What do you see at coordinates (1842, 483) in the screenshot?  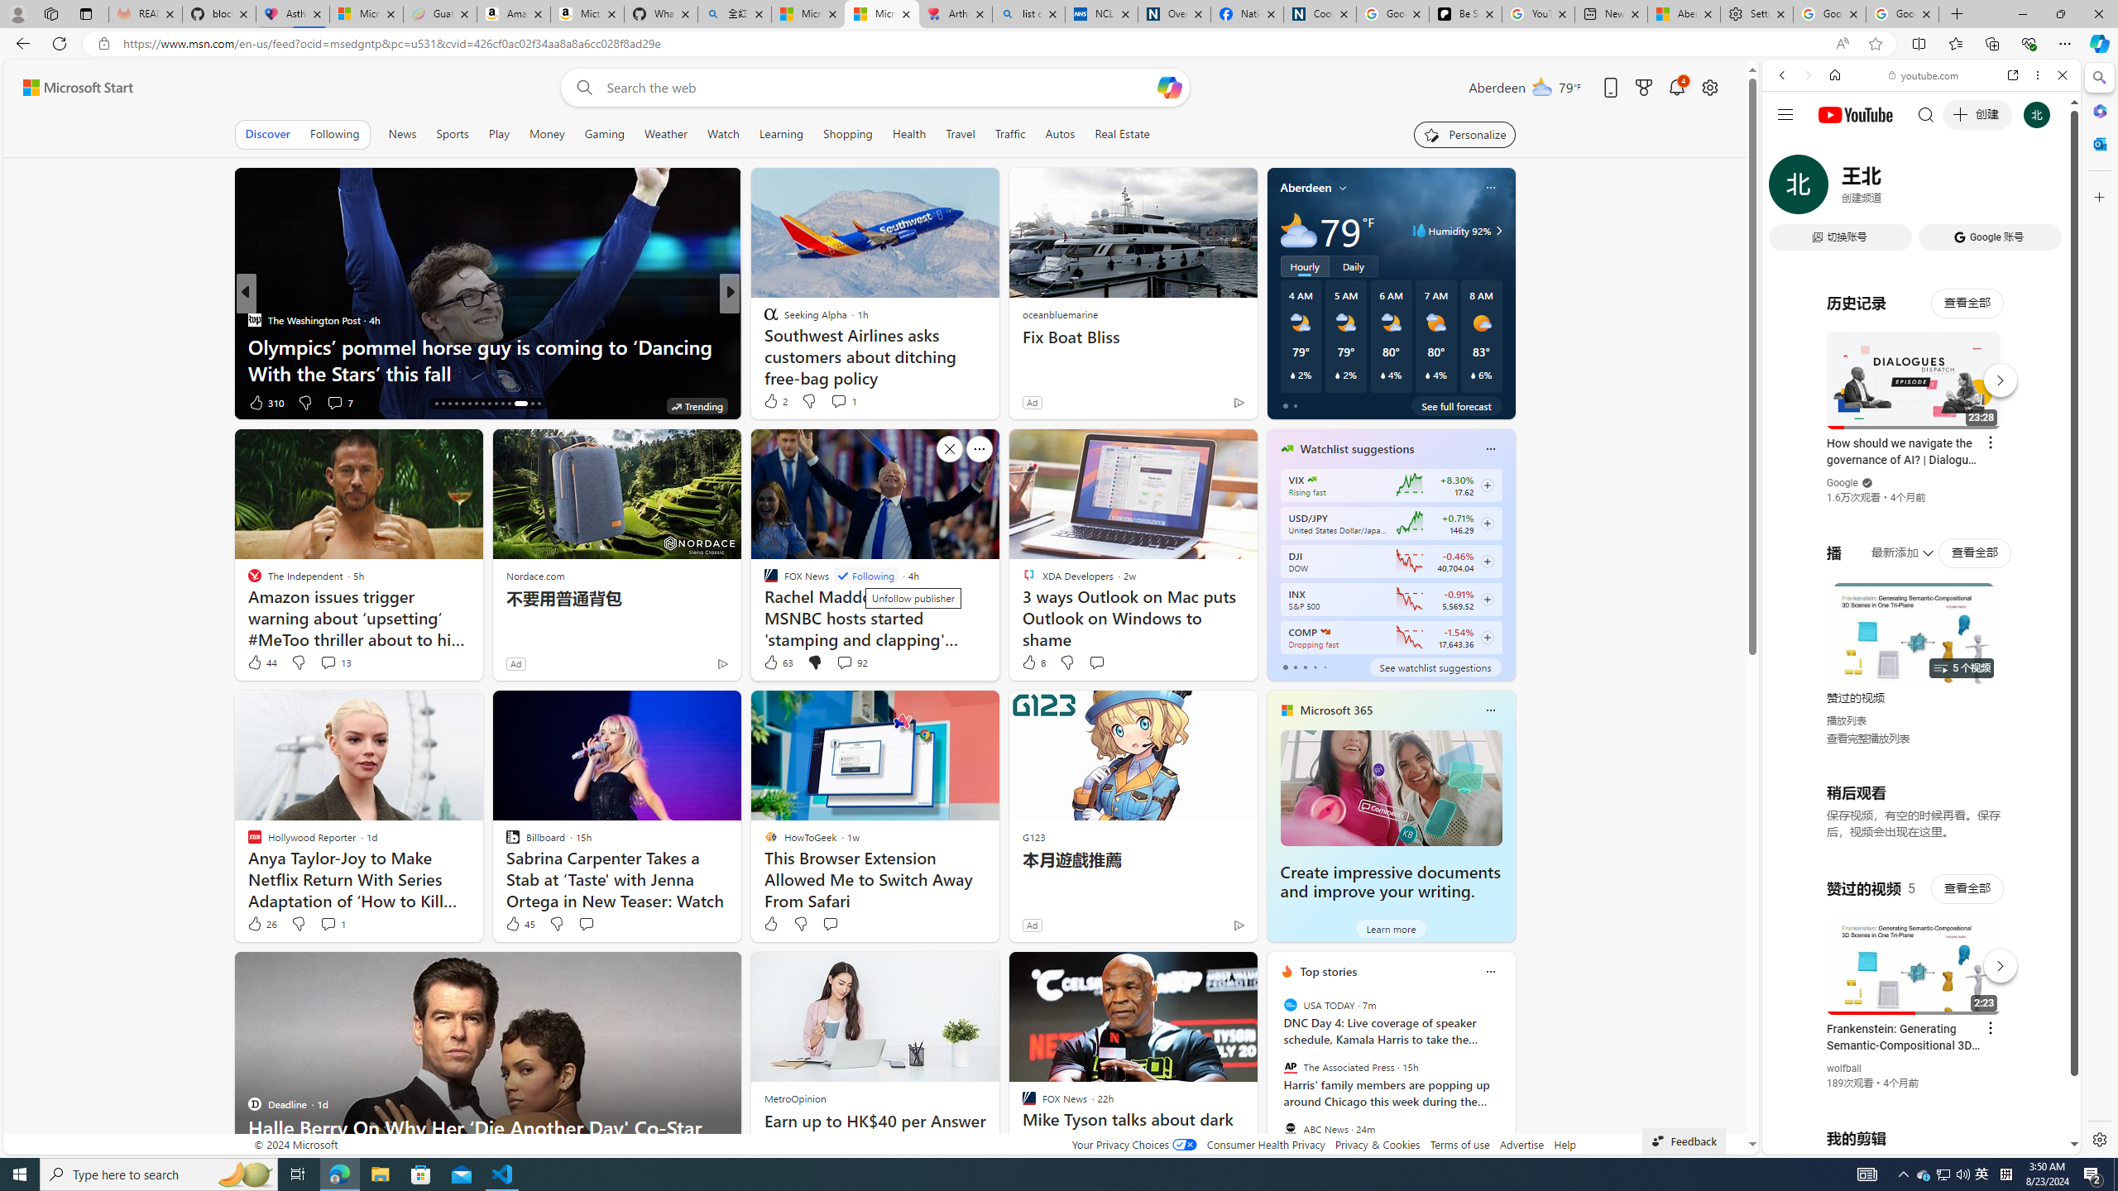 I see `Google` at bounding box center [1842, 483].